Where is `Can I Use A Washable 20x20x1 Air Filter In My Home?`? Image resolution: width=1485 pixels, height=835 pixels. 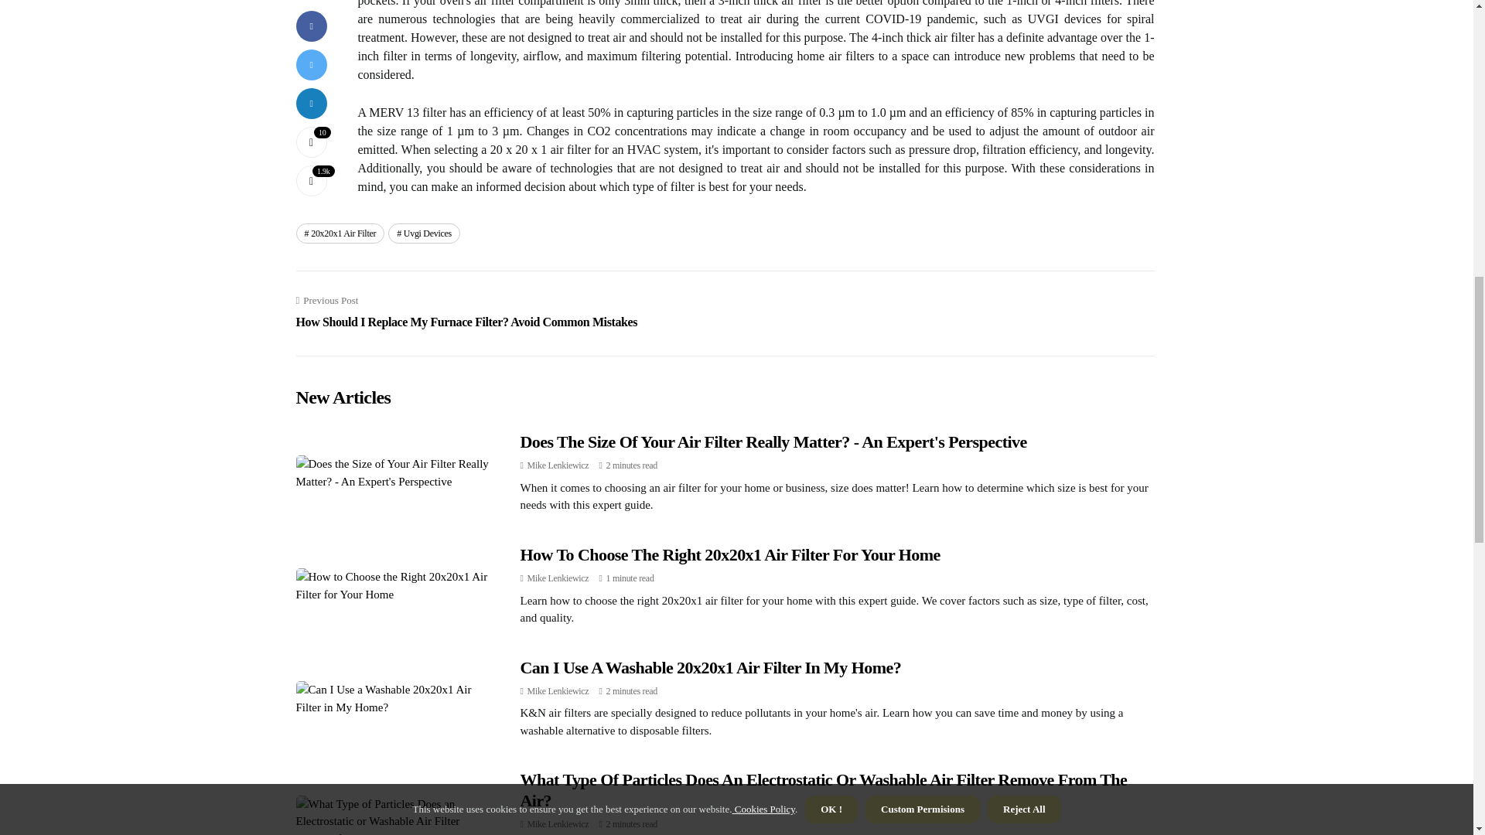
Can I Use A Washable 20x20x1 Air Filter In My Home? is located at coordinates (710, 667).